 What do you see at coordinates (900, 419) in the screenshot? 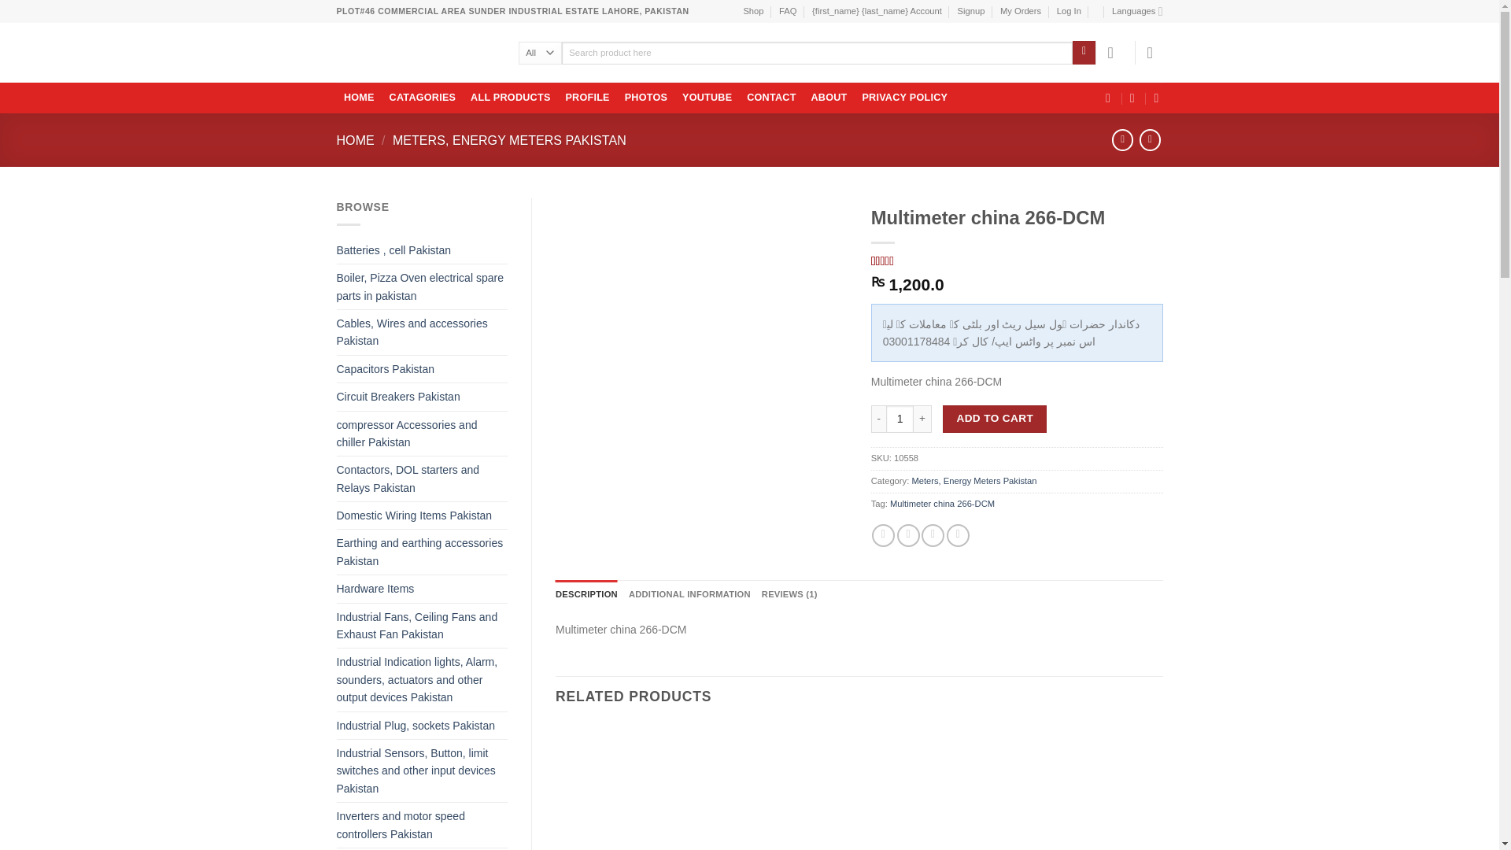
I see `1` at bounding box center [900, 419].